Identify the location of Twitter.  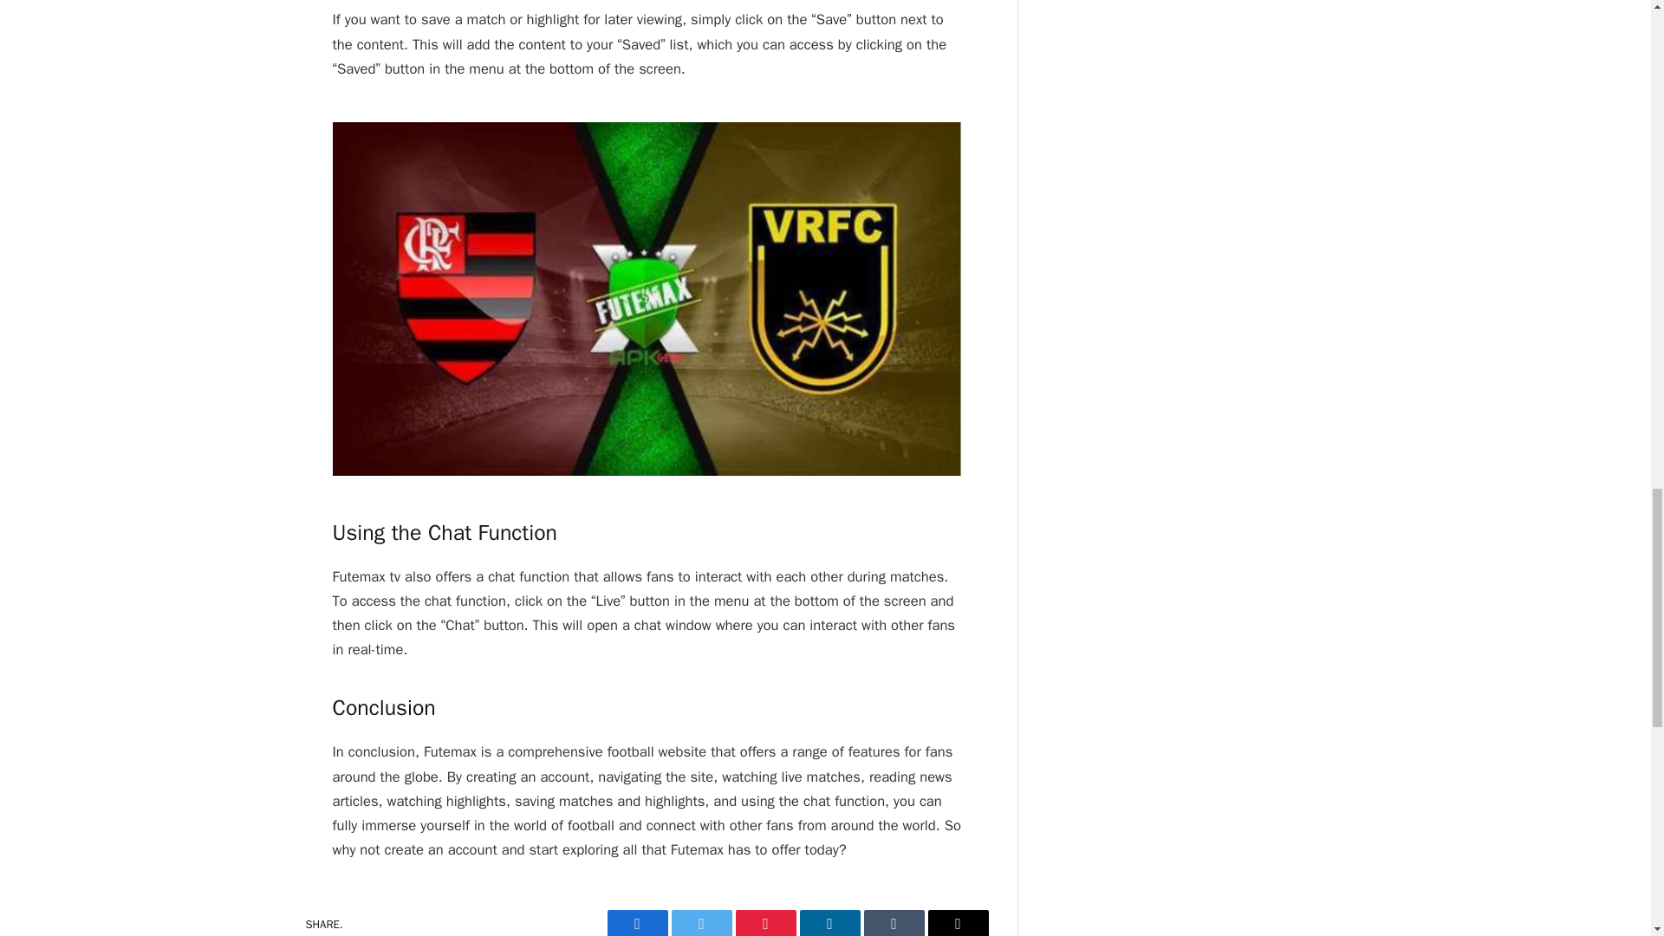
(700, 922).